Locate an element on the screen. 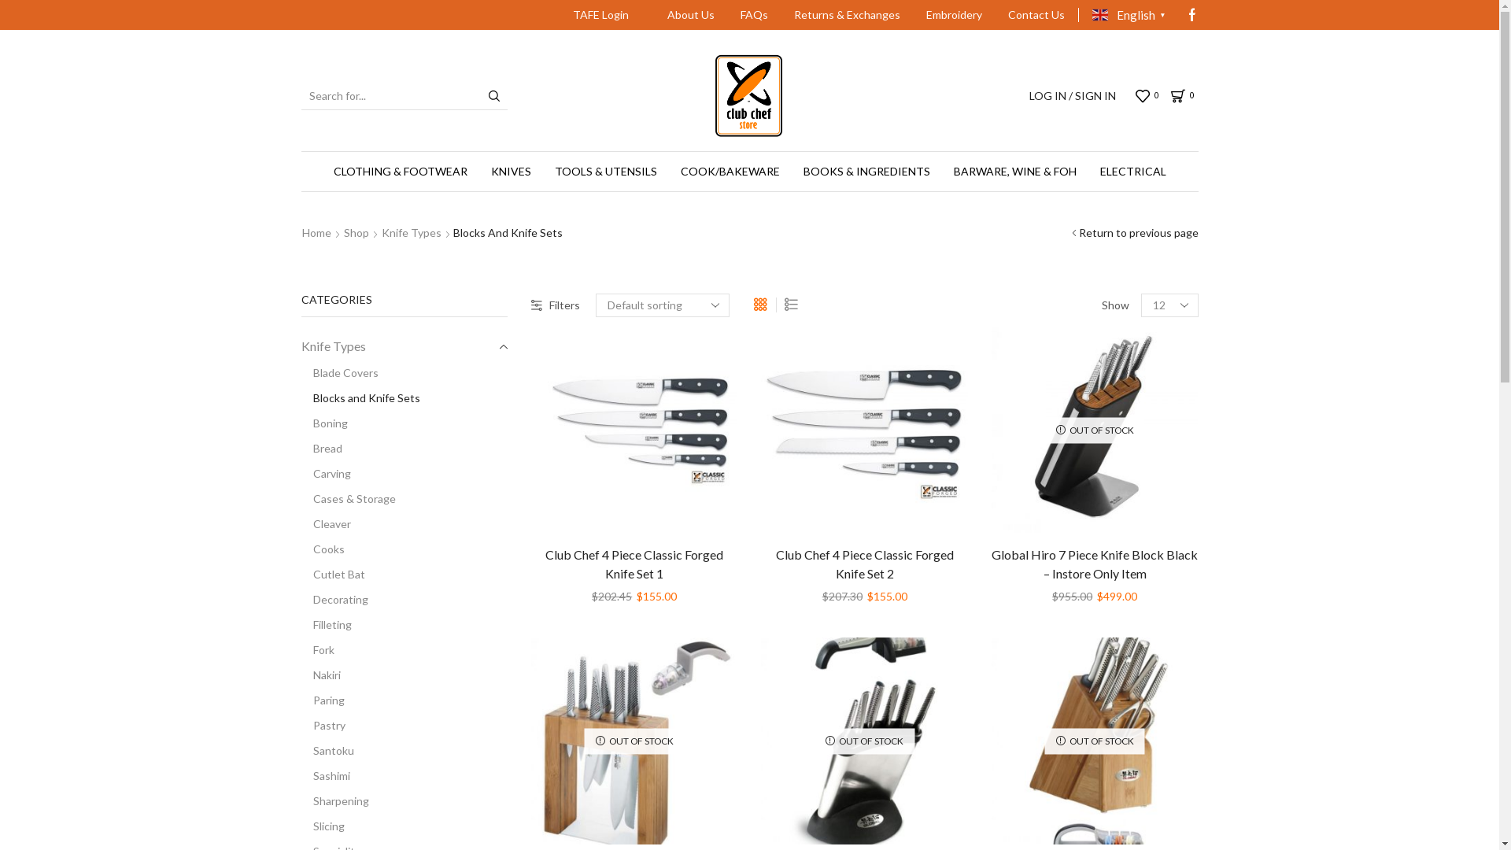 Image resolution: width=1511 pixels, height=850 pixels. Fork is located at coordinates (317, 650).